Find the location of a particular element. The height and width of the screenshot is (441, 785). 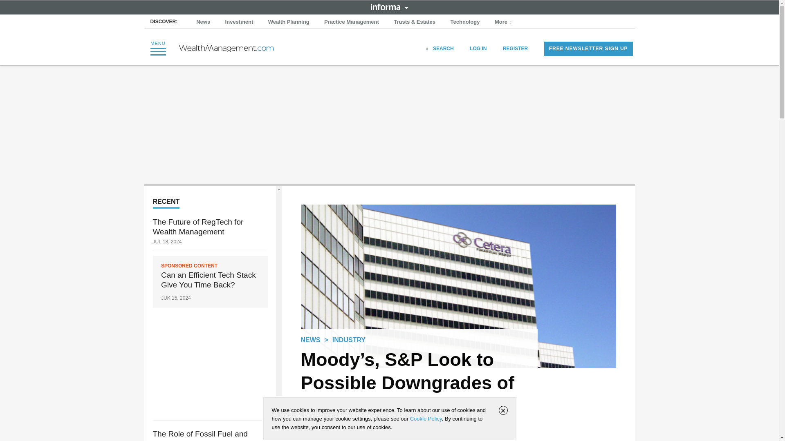

Technology is located at coordinates (465, 22).